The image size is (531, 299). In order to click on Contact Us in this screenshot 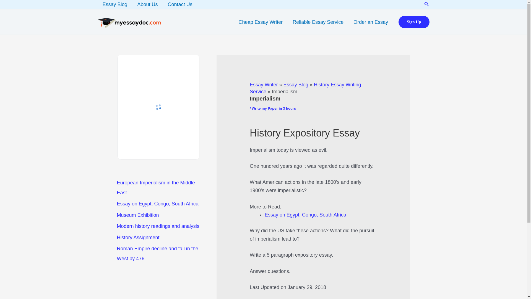, I will do `click(180, 4)`.